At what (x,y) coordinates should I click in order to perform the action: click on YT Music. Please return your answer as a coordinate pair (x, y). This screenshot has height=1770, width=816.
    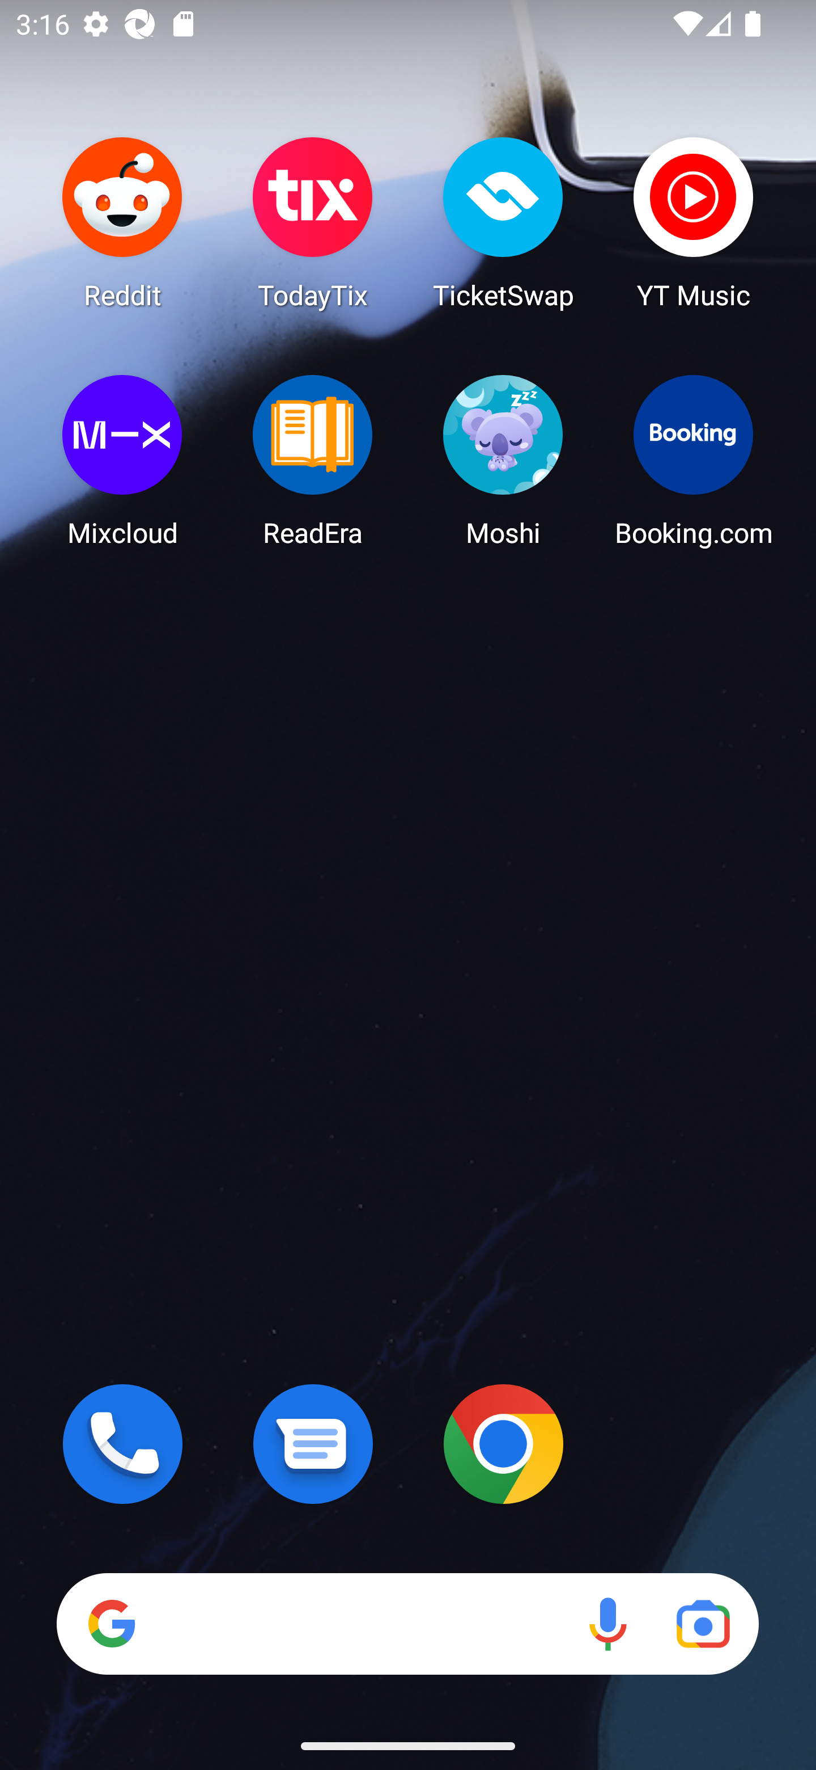
    Looking at the image, I should click on (694, 222).